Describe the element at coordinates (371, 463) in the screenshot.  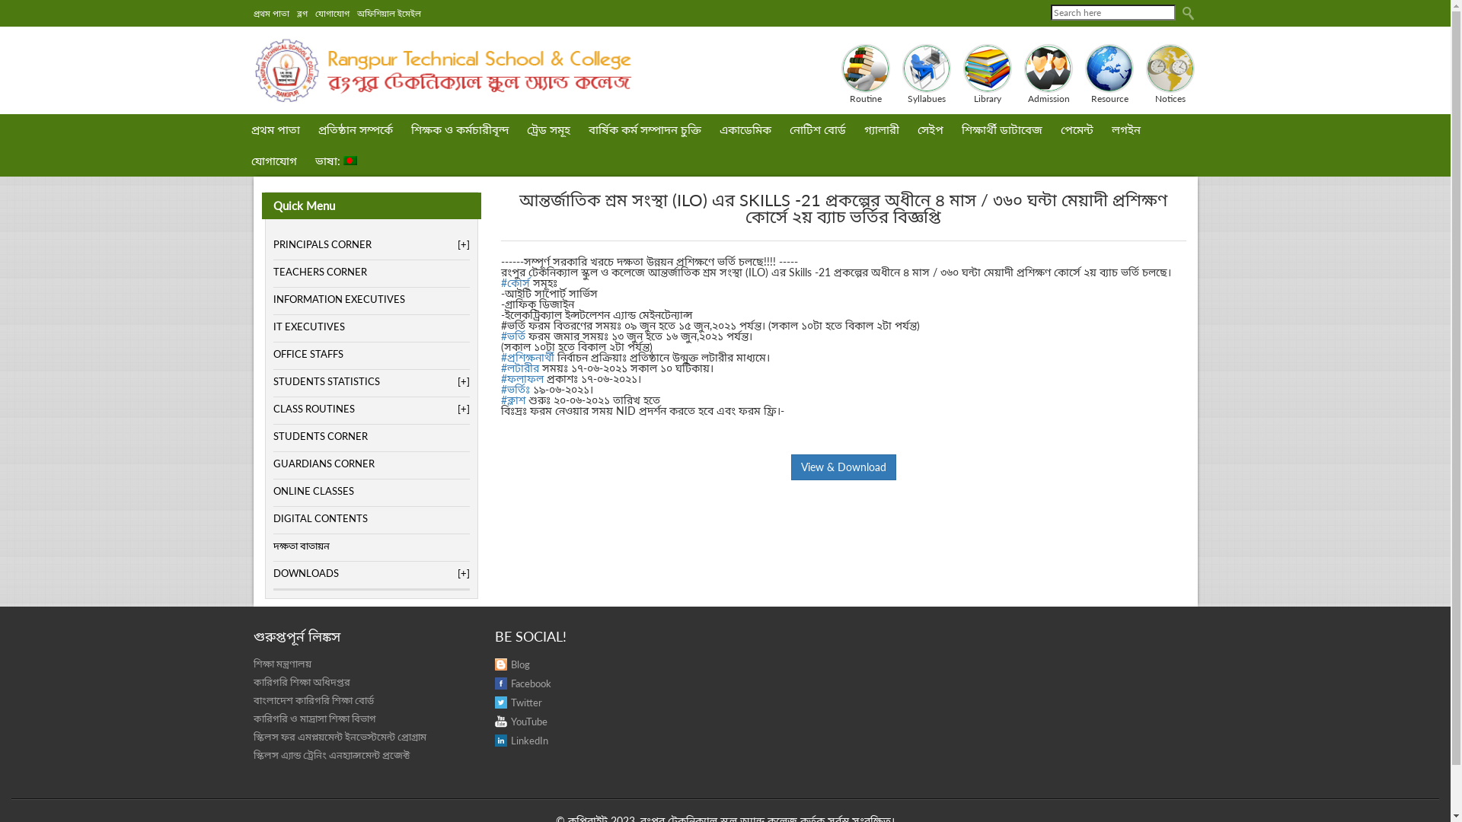
I see `GUARDIANS CORNER` at that location.